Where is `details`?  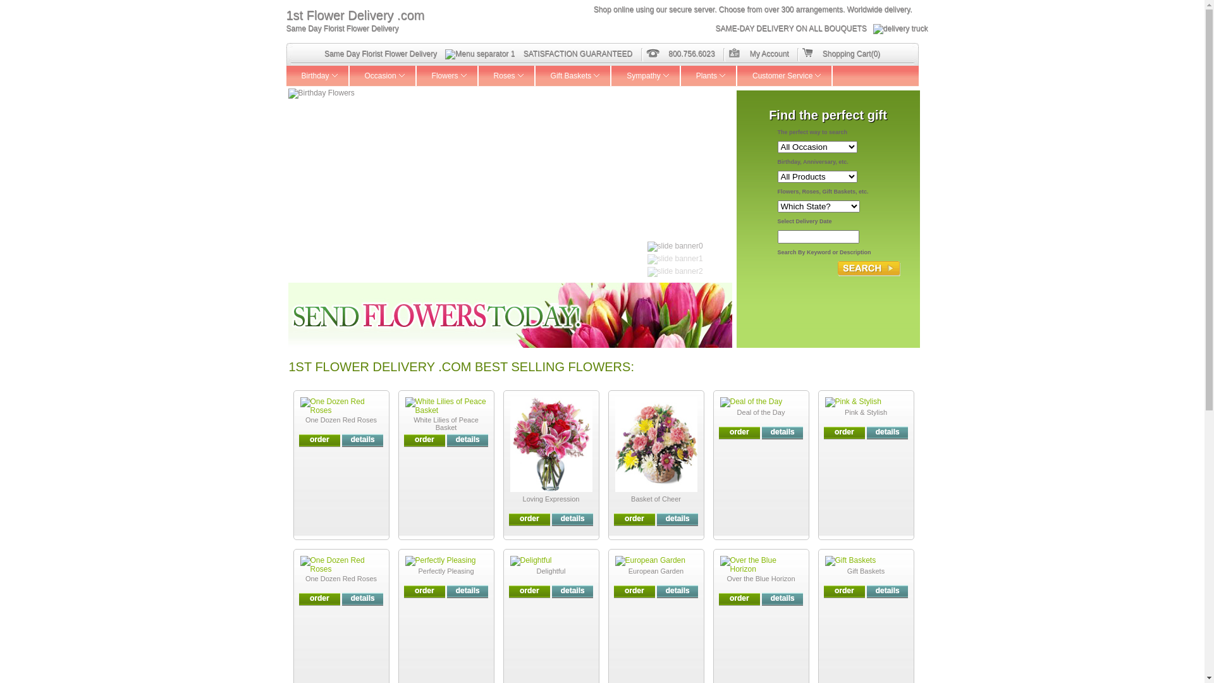
details is located at coordinates (888, 591).